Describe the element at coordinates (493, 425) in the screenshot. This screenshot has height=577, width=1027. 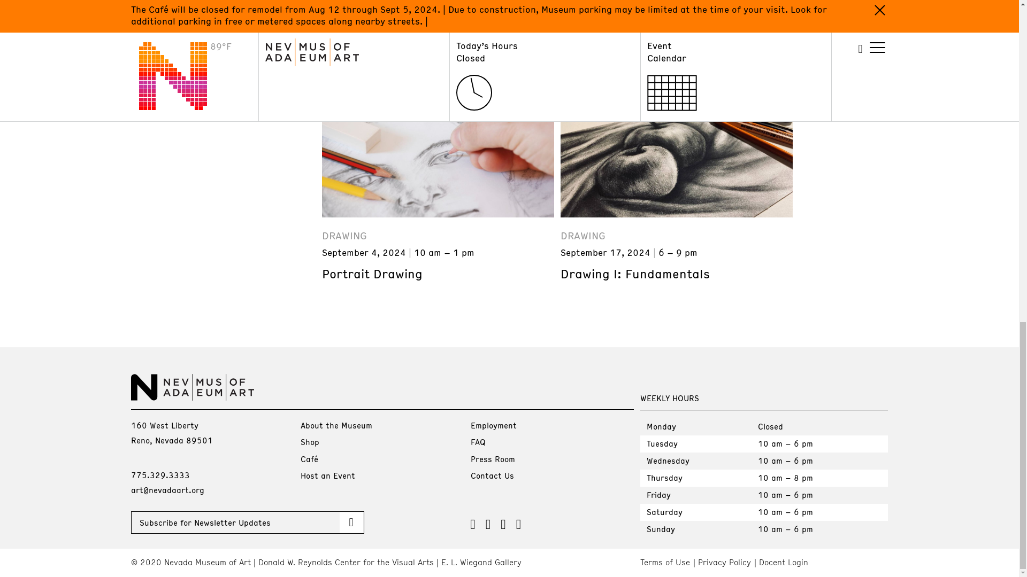
I see `Employment` at that location.